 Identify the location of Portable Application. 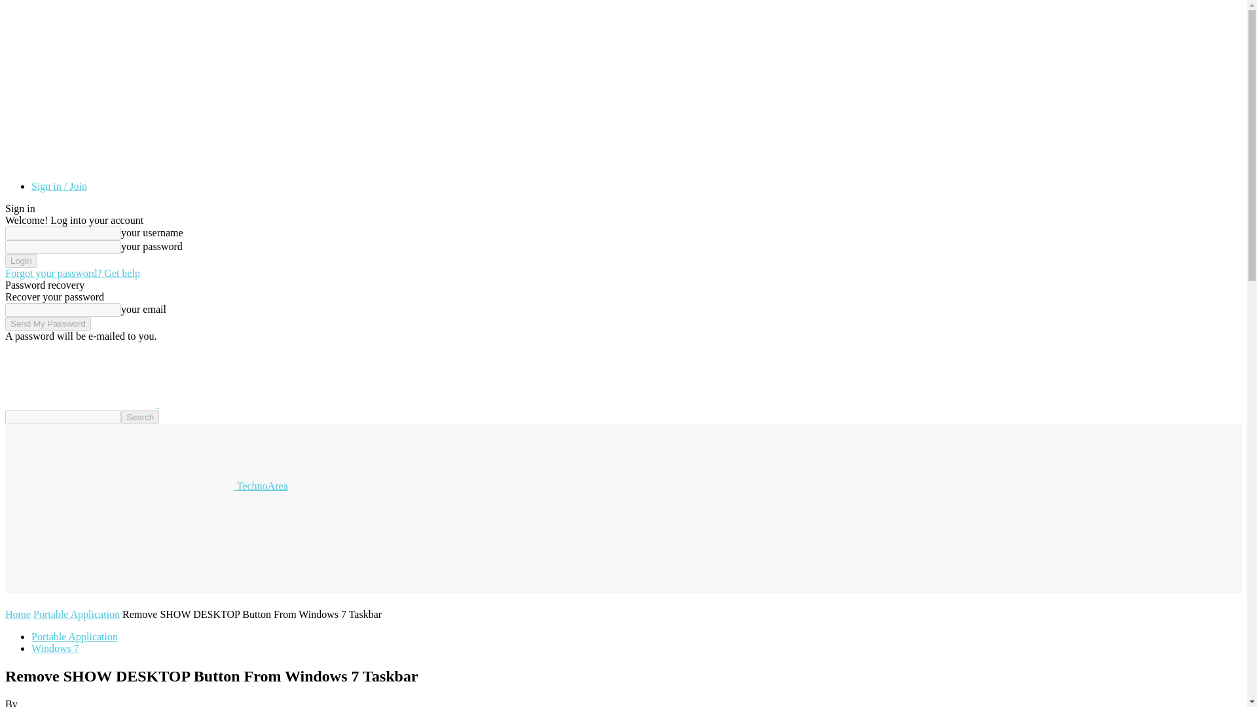
(75, 636).